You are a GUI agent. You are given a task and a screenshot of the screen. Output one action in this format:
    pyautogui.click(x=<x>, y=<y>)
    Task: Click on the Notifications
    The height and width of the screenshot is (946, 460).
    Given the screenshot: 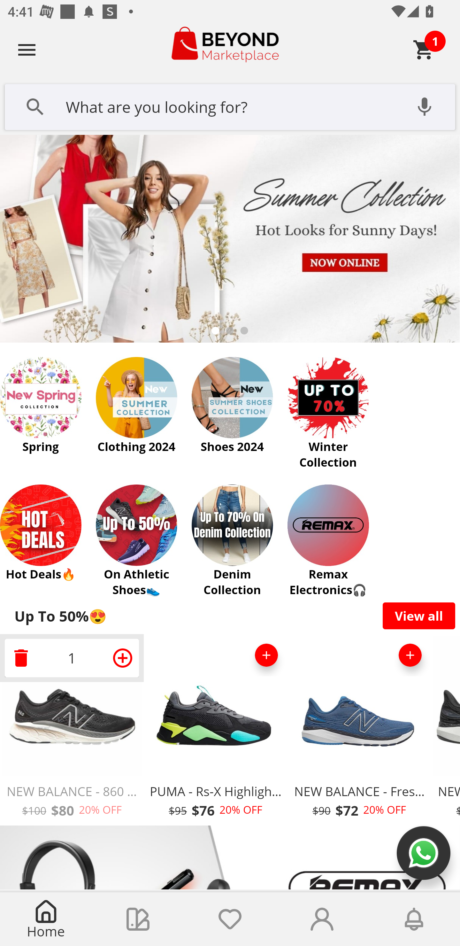 What is the action you would take?
    pyautogui.click(x=414, y=919)
    